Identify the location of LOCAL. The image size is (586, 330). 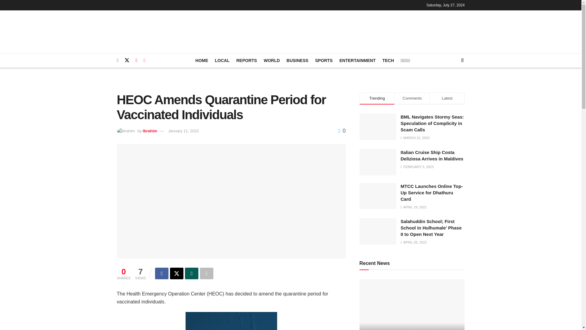
(222, 60).